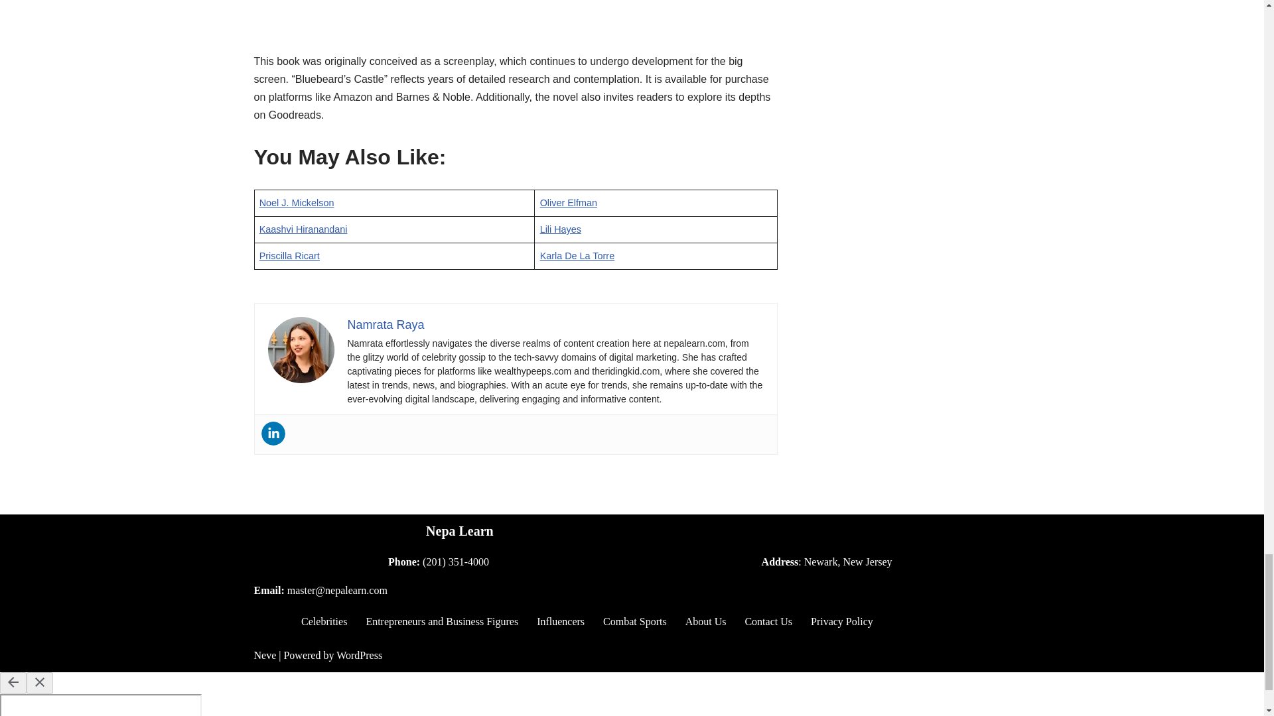 The width and height of the screenshot is (1274, 716). I want to click on Combat Sports, so click(634, 622).